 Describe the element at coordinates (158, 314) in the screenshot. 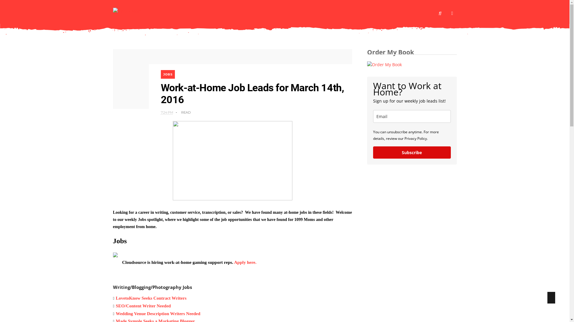

I see `Wedding Venue Description Writers Needed` at that location.